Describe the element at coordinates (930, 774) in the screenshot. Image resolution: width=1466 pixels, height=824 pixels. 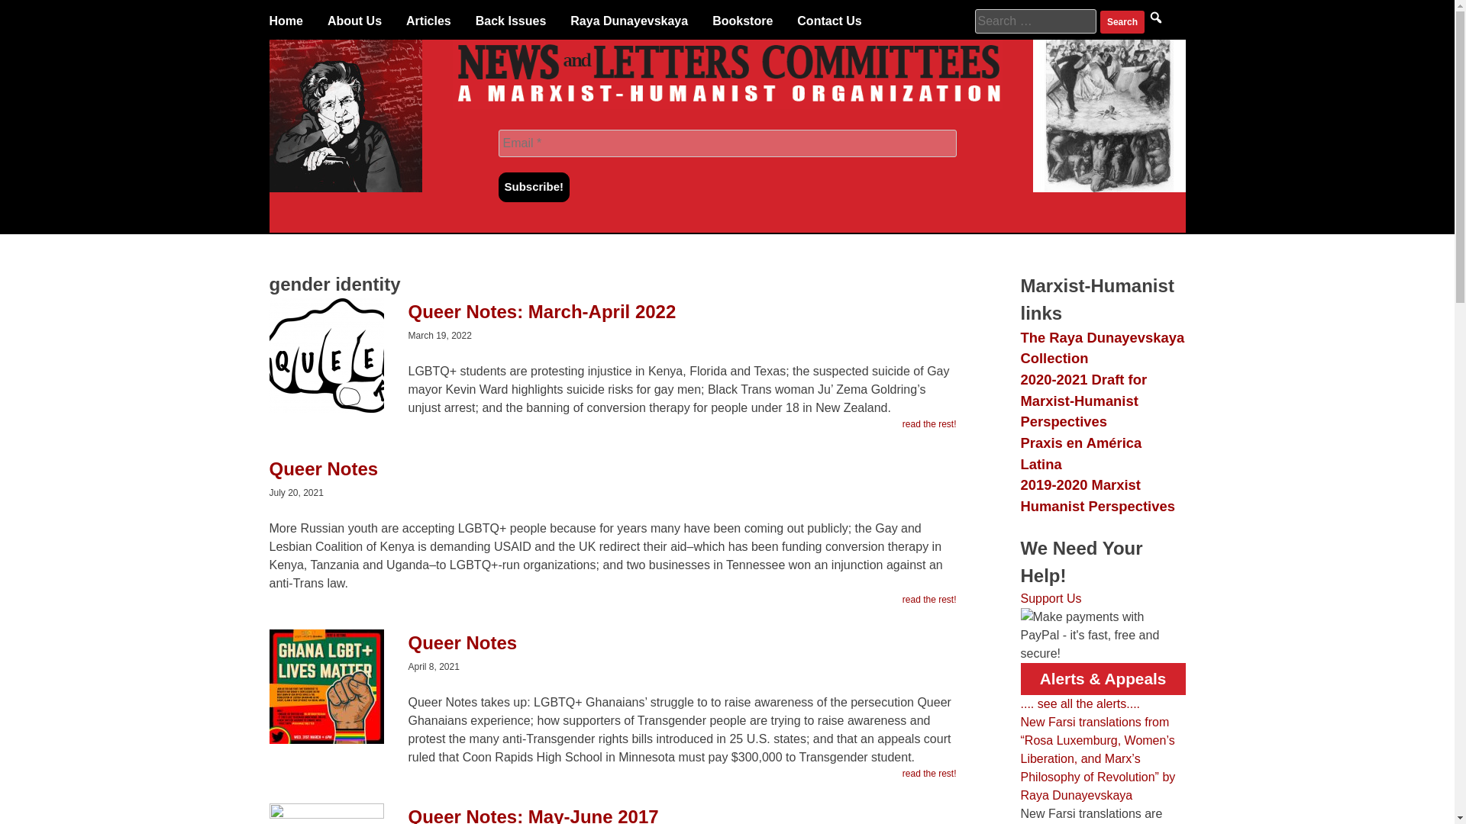
I see `read the rest!` at that location.